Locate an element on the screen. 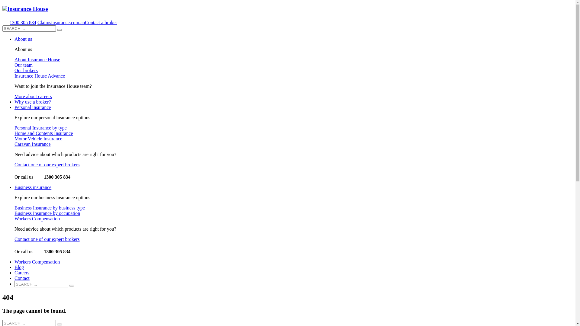 Image resolution: width=580 pixels, height=326 pixels. Business insurance is located at coordinates (33, 187).